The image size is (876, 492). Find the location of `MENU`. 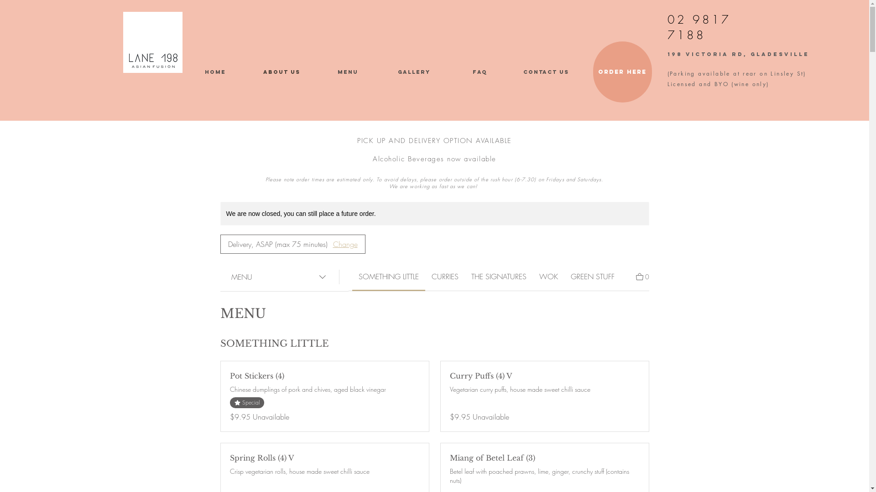

MENU is located at coordinates (279, 277).